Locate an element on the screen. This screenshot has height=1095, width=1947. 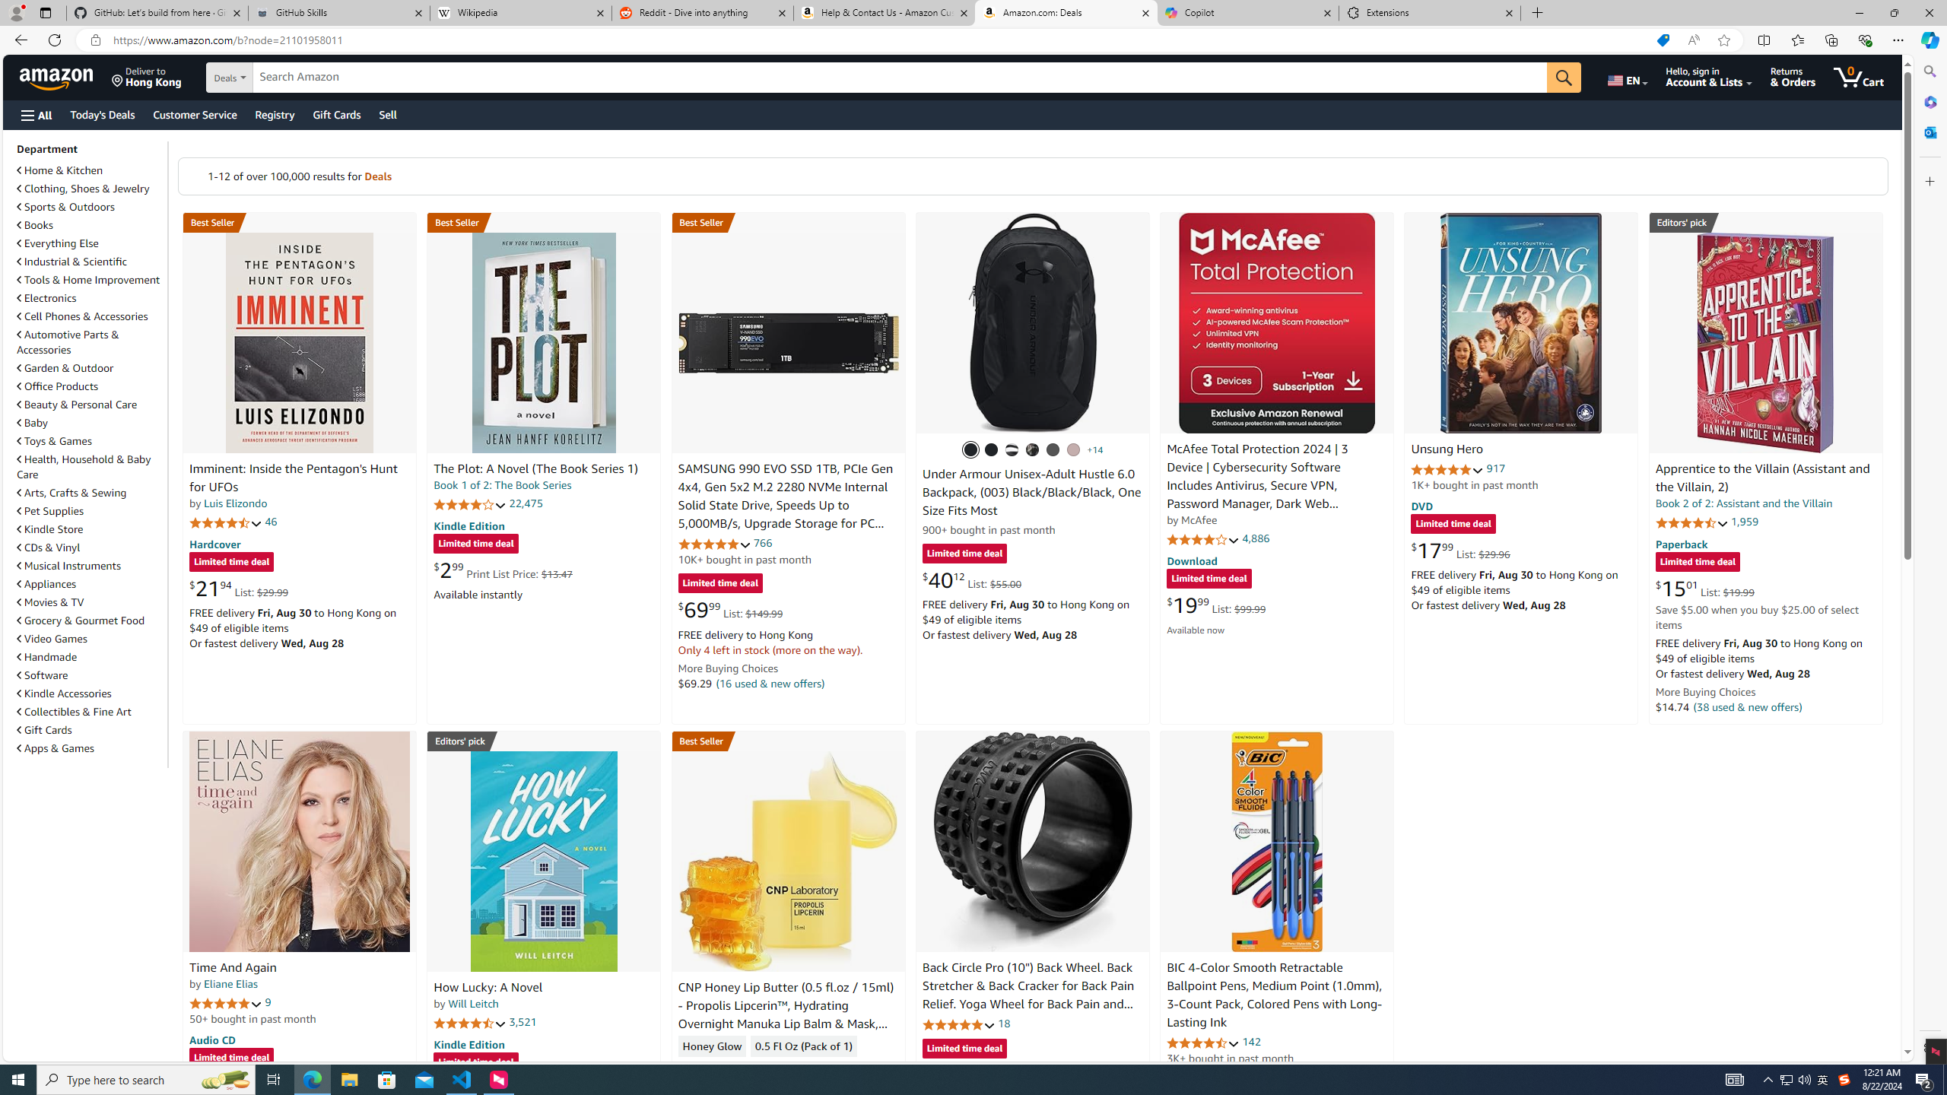
Help & Contact Us - Amazon Customer Service is located at coordinates (884, 13).